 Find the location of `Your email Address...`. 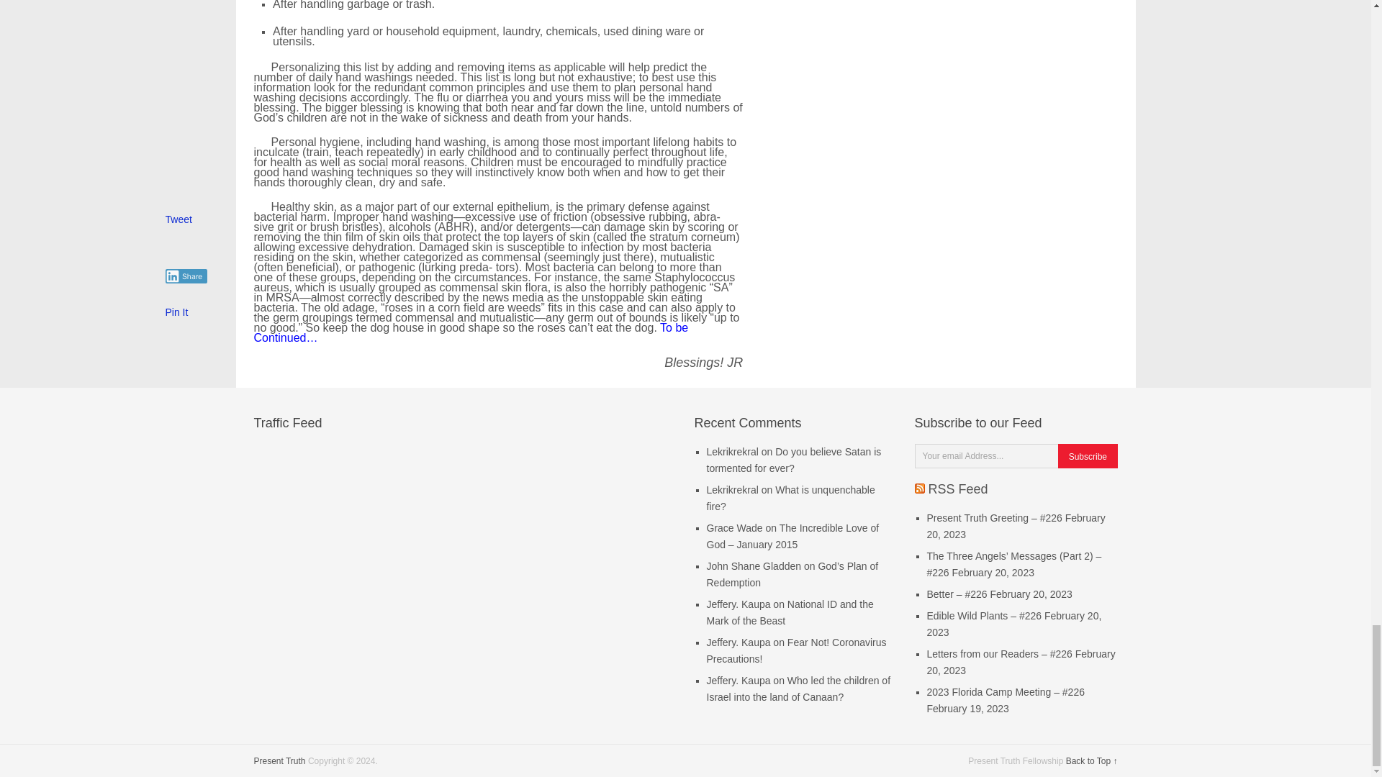

Your email Address... is located at coordinates (988, 456).